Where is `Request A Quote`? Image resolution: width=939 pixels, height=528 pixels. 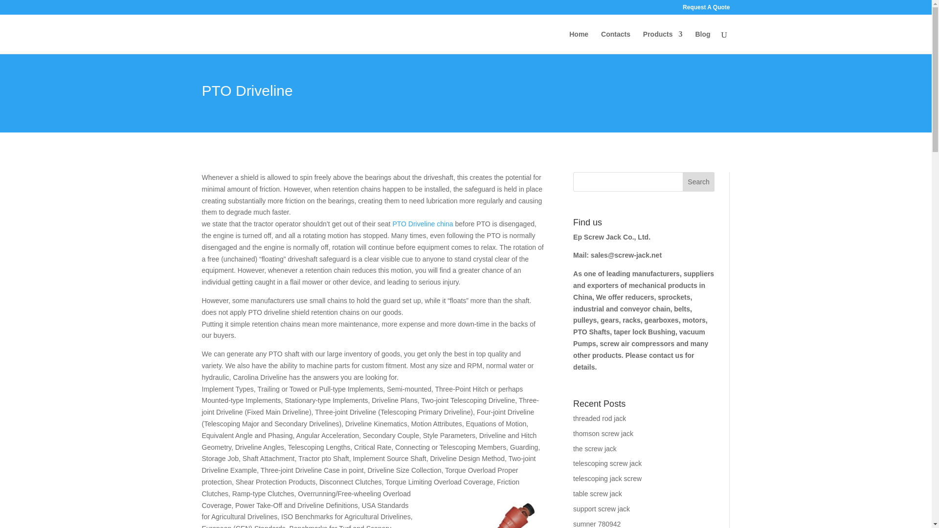
Request A Quote is located at coordinates (706, 9).